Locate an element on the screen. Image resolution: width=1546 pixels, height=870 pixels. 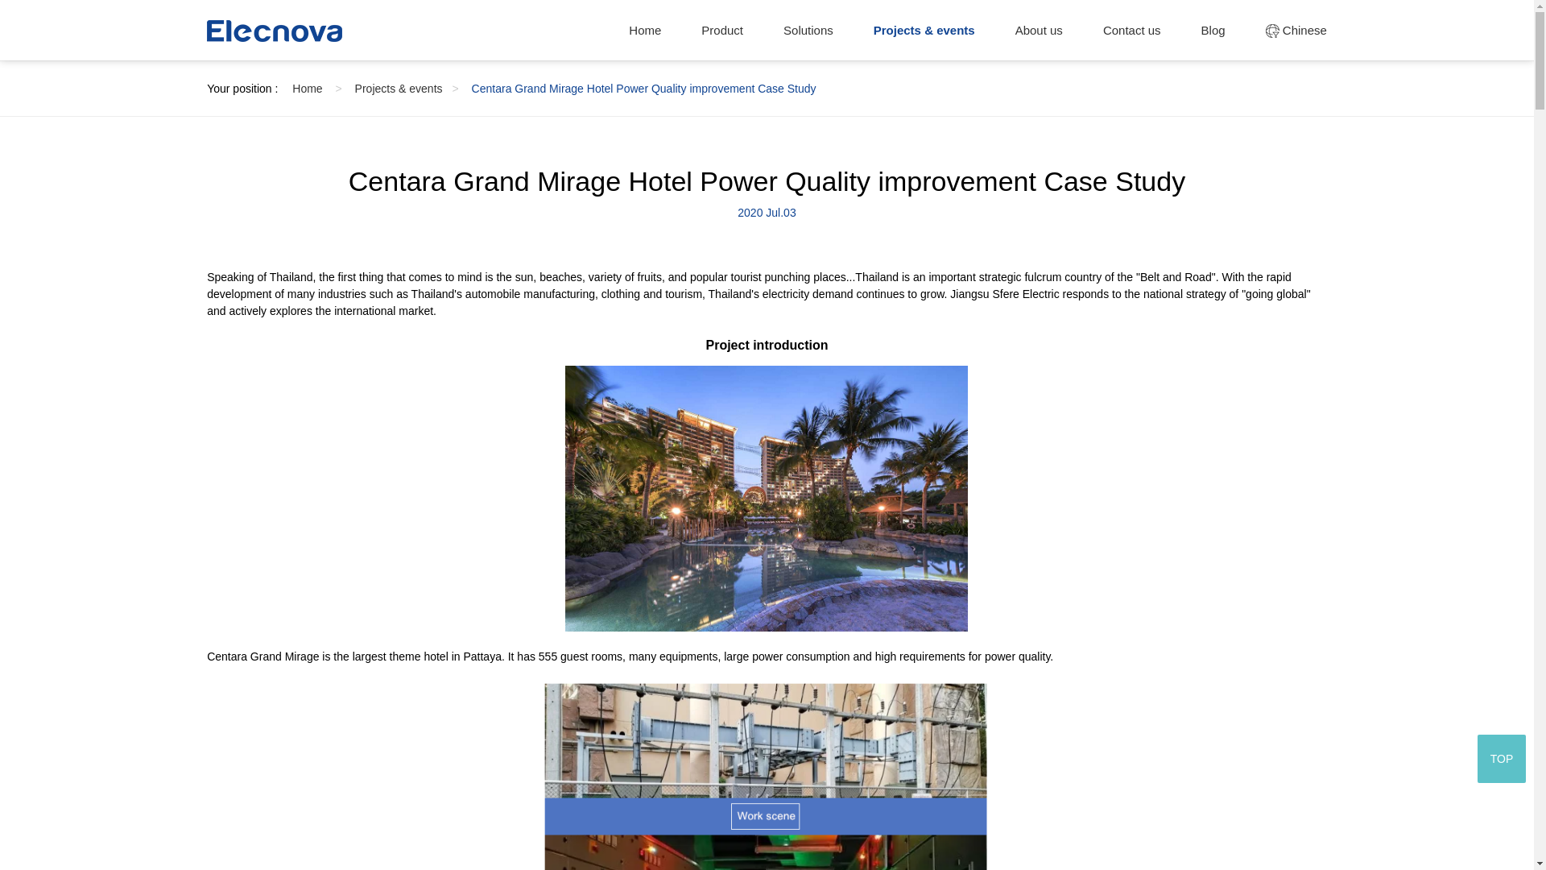
Solutions is located at coordinates (808, 29).